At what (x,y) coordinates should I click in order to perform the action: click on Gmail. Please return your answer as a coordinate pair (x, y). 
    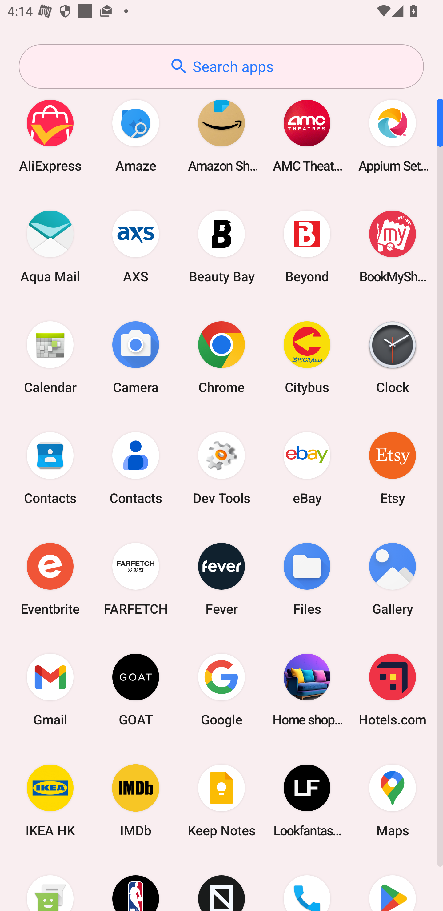
    Looking at the image, I should click on (50, 689).